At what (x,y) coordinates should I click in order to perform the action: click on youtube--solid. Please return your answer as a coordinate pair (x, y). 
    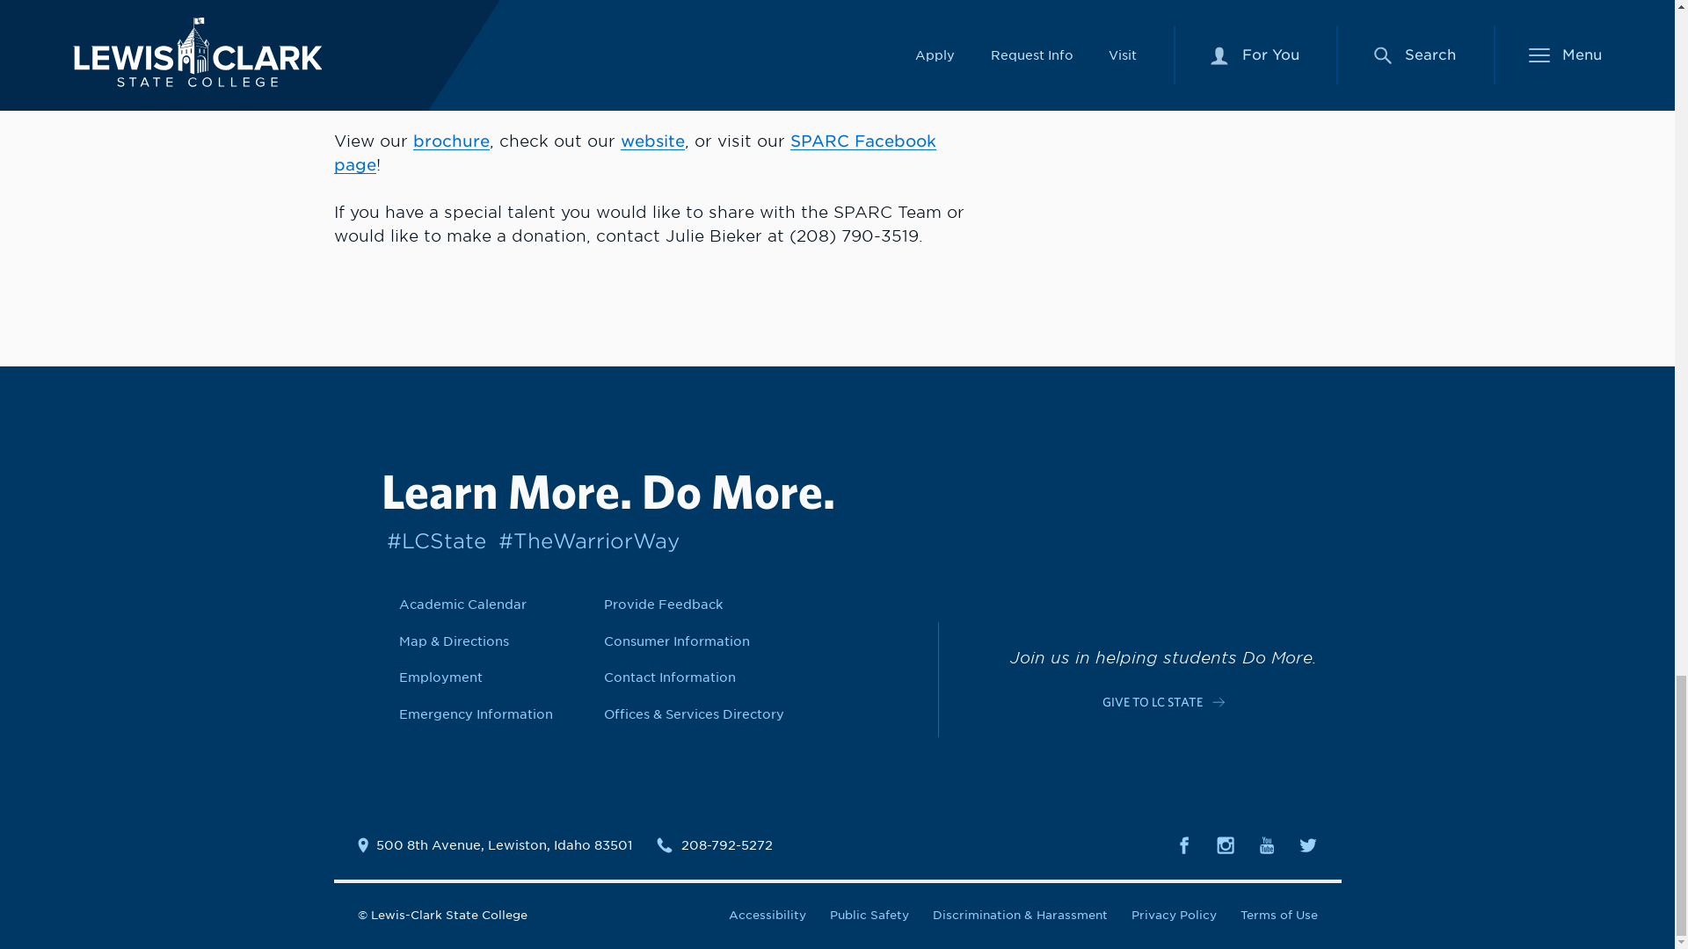
    Looking at the image, I should click on (1266, 845).